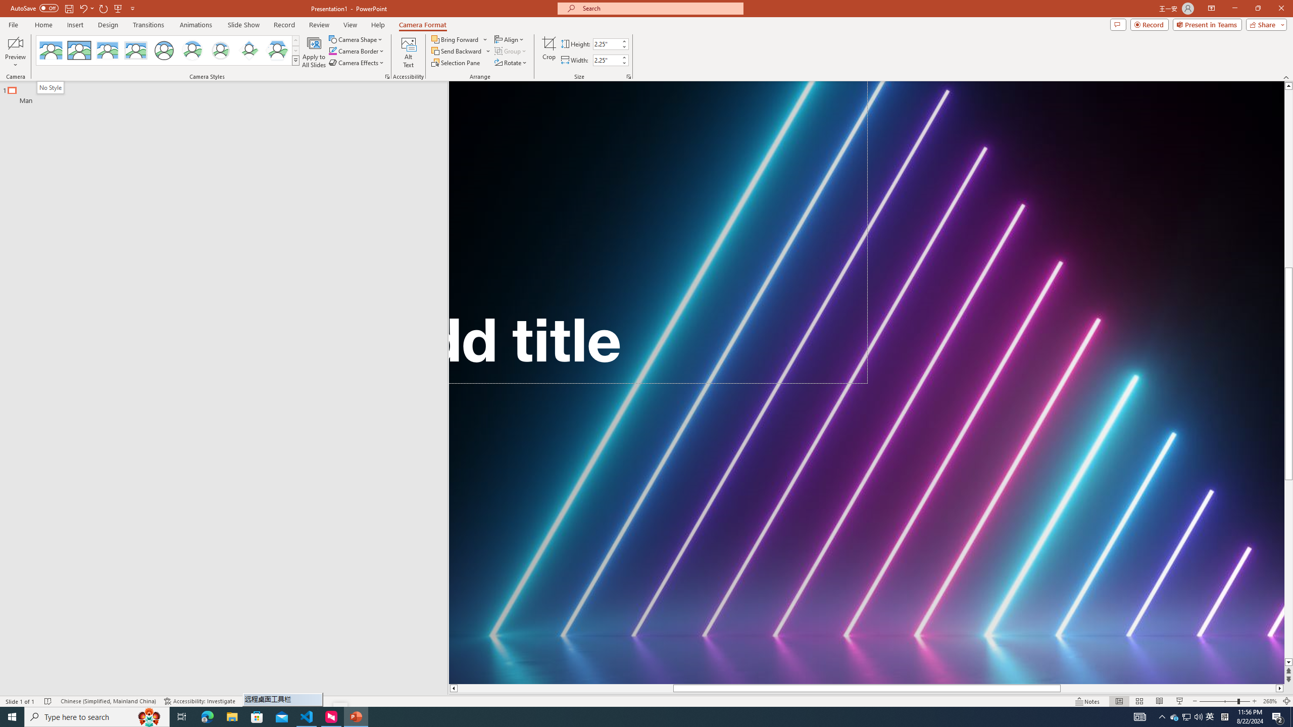  What do you see at coordinates (79, 50) in the screenshot?
I see `Simple Frame Rectangle` at bounding box center [79, 50].